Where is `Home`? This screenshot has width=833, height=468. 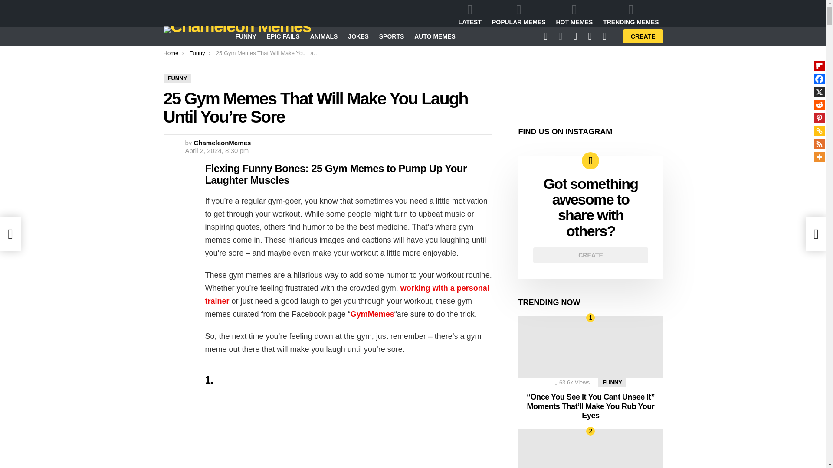 Home is located at coordinates (171, 53).